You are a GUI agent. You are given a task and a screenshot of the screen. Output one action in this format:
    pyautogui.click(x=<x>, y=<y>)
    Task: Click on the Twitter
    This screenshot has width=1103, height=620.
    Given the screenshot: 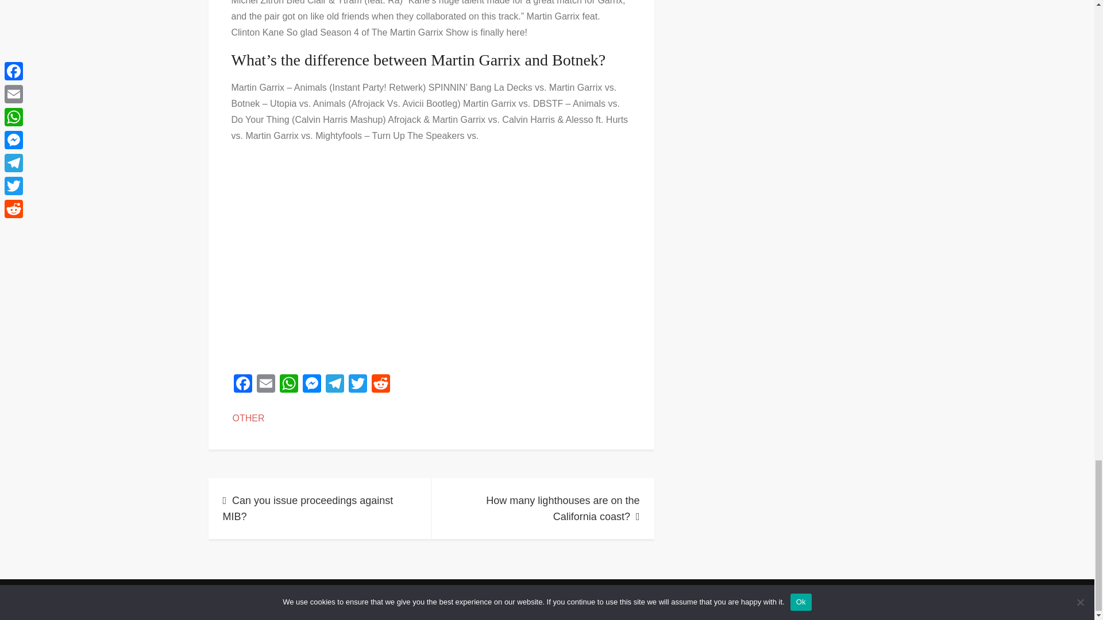 What is the action you would take?
    pyautogui.click(x=357, y=385)
    